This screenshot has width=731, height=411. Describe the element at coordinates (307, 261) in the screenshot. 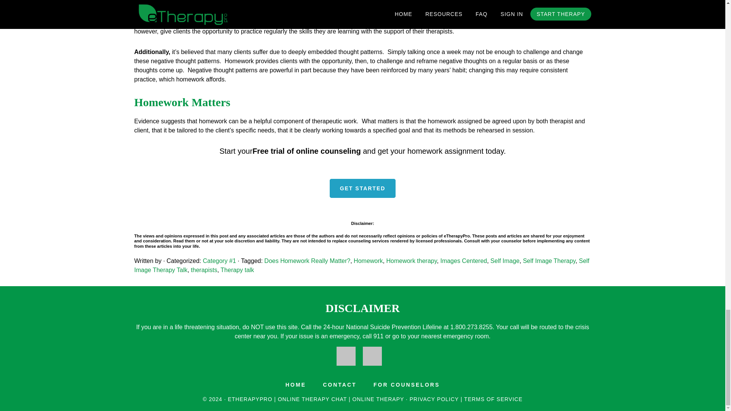

I see `Does Homework Really Matter?` at that location.